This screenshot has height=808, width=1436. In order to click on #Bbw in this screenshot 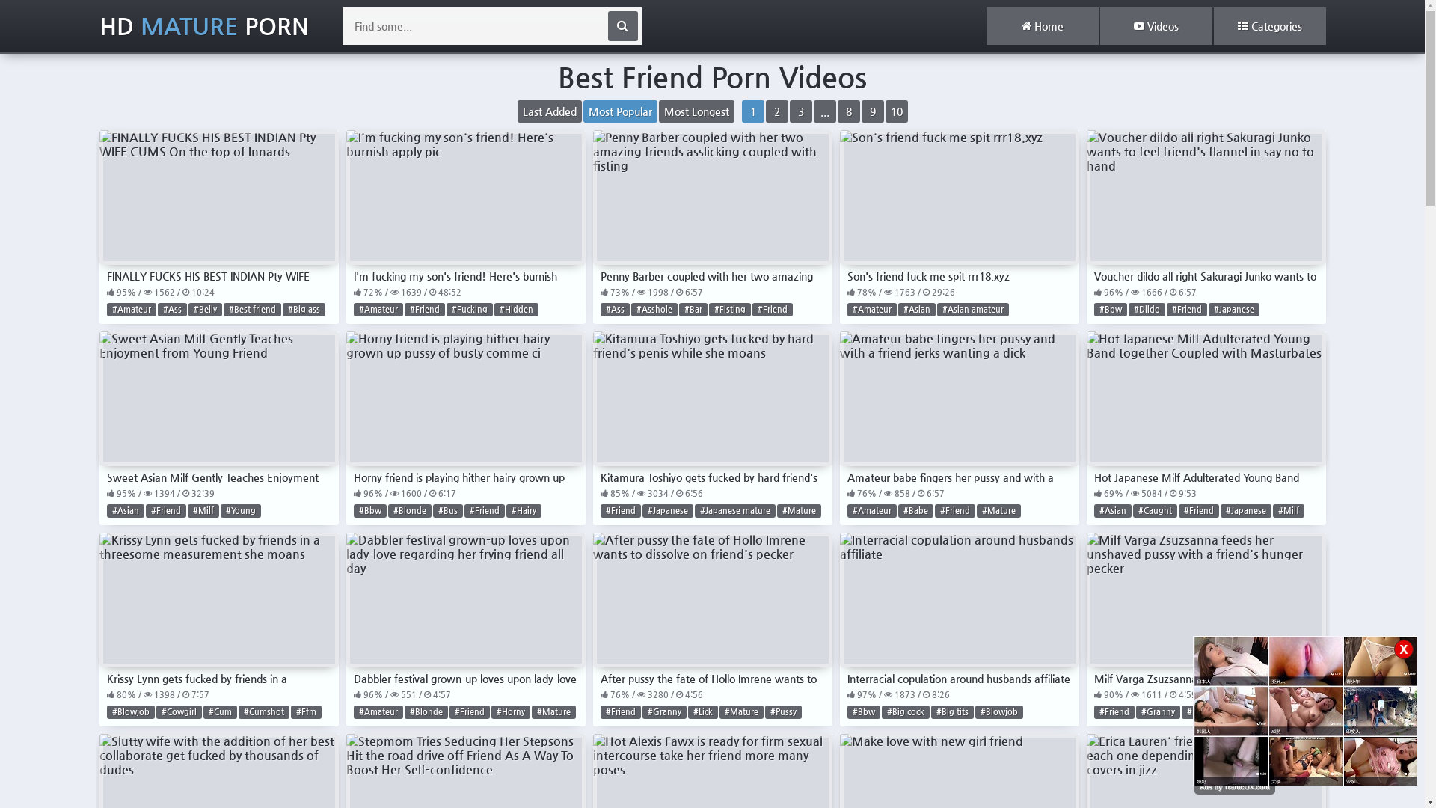, I will do `click(1110, 310)`.